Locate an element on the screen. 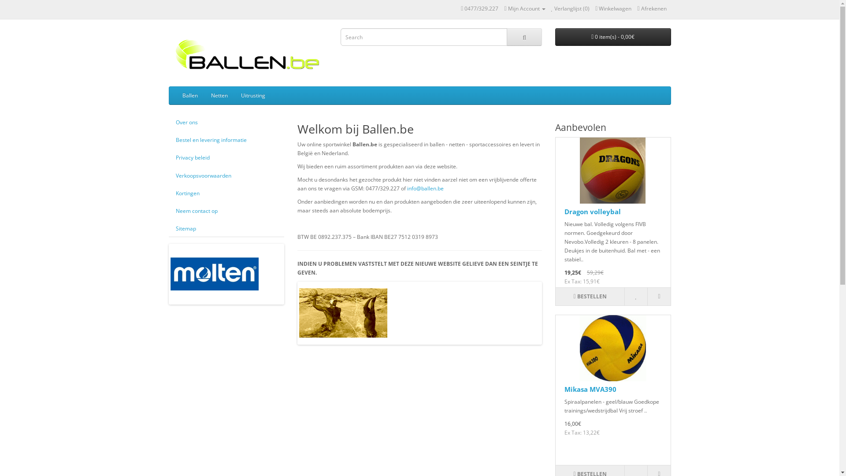 The image size is (846, 476). Ballen.be is located at coordinates (248, 55).